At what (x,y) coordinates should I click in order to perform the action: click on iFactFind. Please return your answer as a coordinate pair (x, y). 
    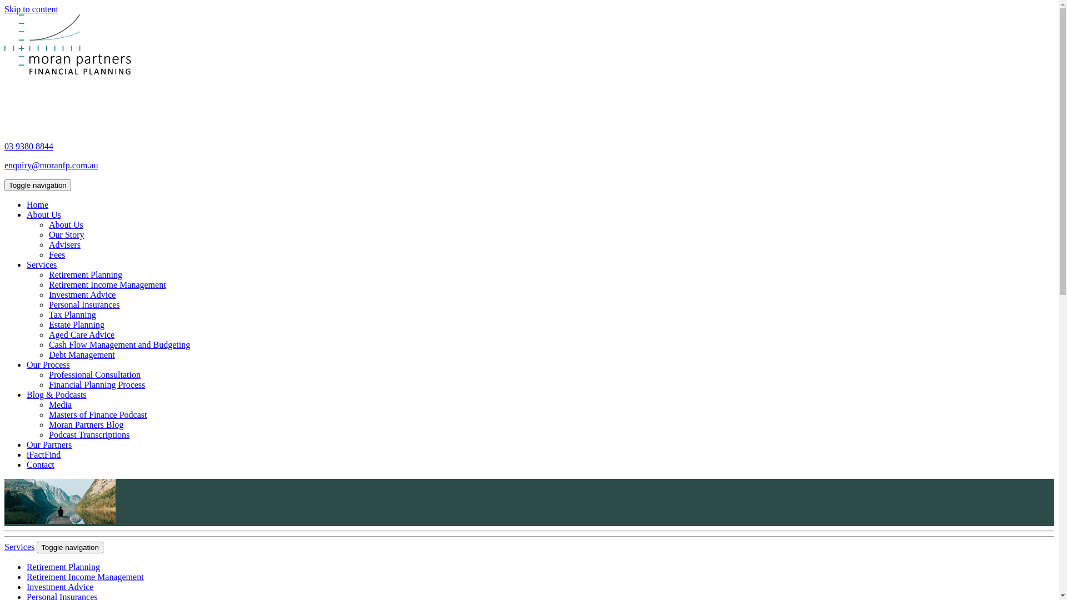
    Looking at the image, I should click on (43, 454).